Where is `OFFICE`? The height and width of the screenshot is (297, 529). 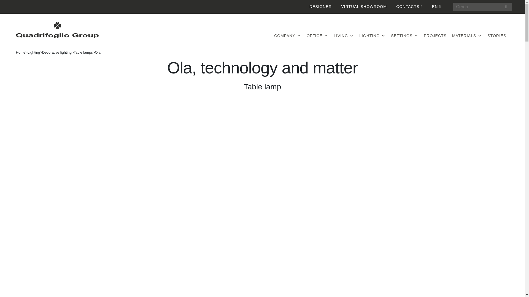 OFFICE is located at coordinates (317, 36).